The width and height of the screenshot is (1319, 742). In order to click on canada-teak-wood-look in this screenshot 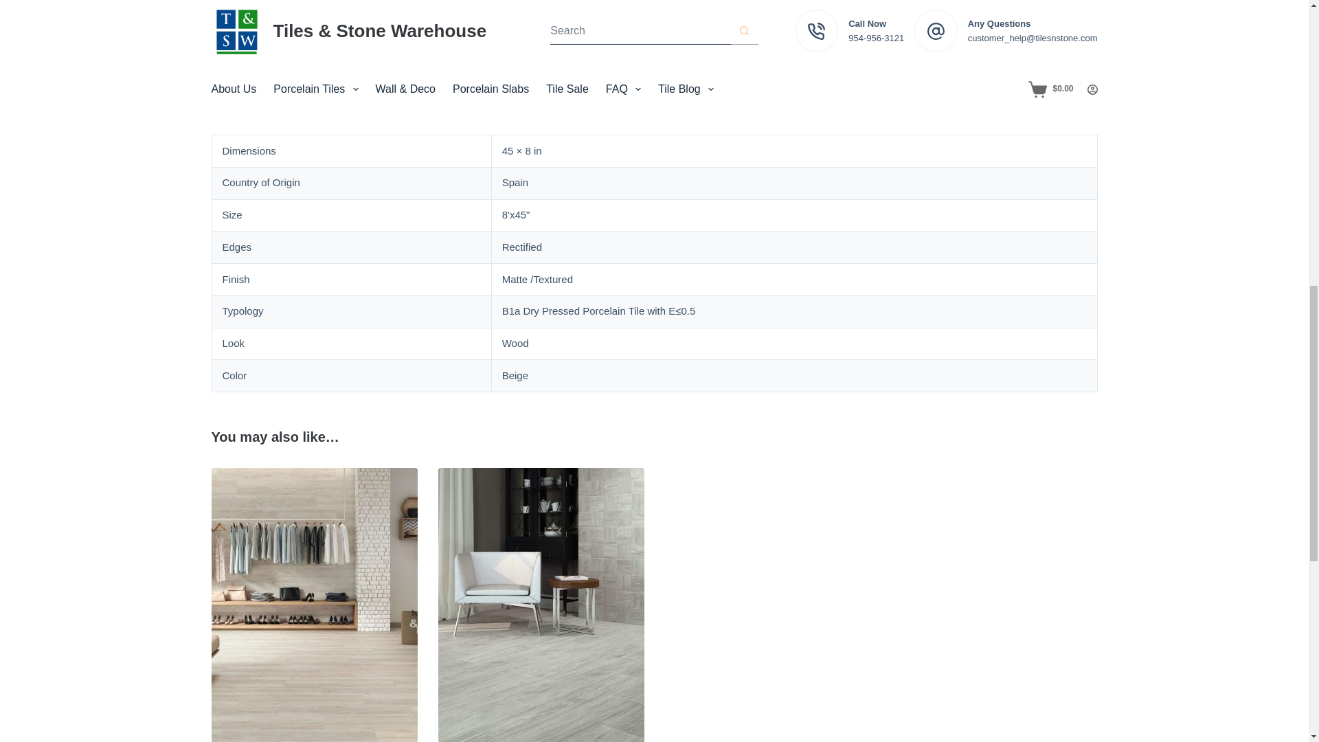, I will do `click(240, 18)`.